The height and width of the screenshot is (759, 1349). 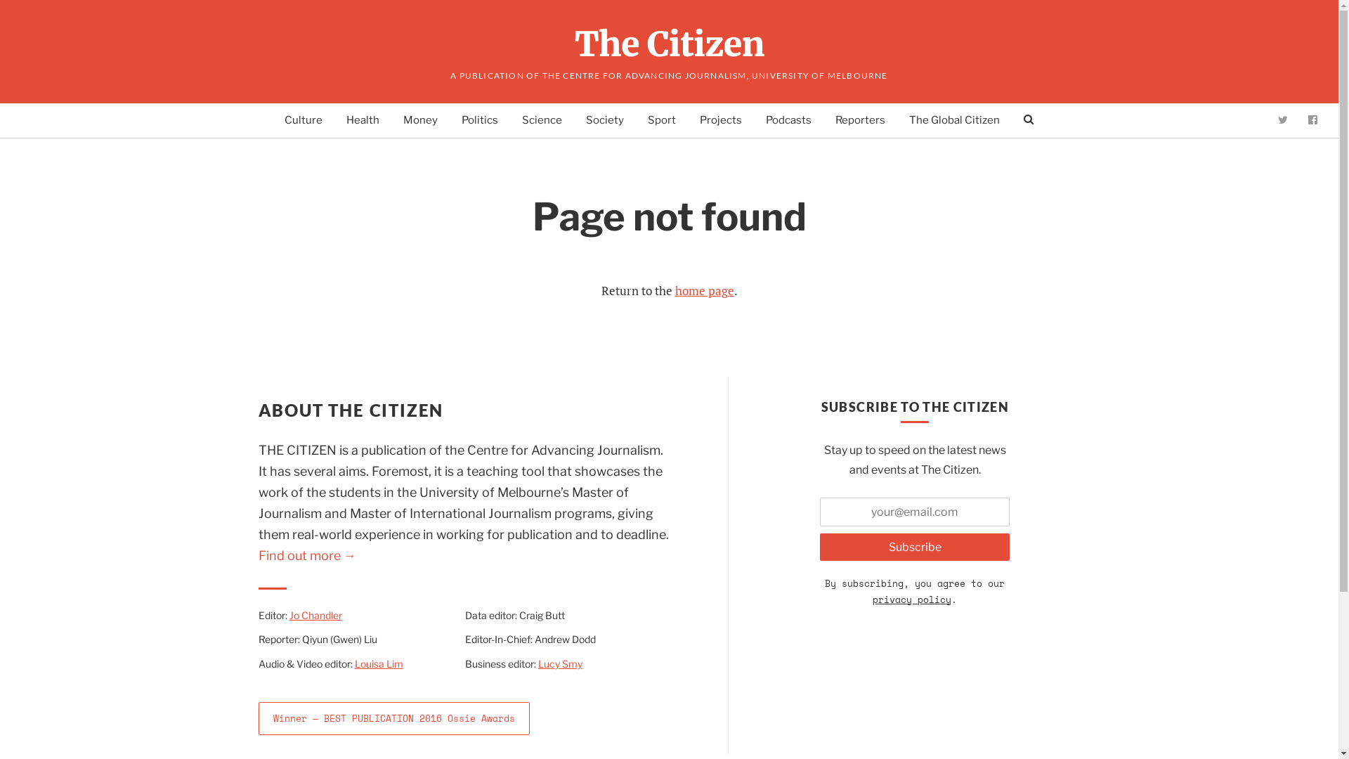 What do you see at coordinates (662, 121) in the screenshot?
I see `Sport` at bounding box center [662, 121].